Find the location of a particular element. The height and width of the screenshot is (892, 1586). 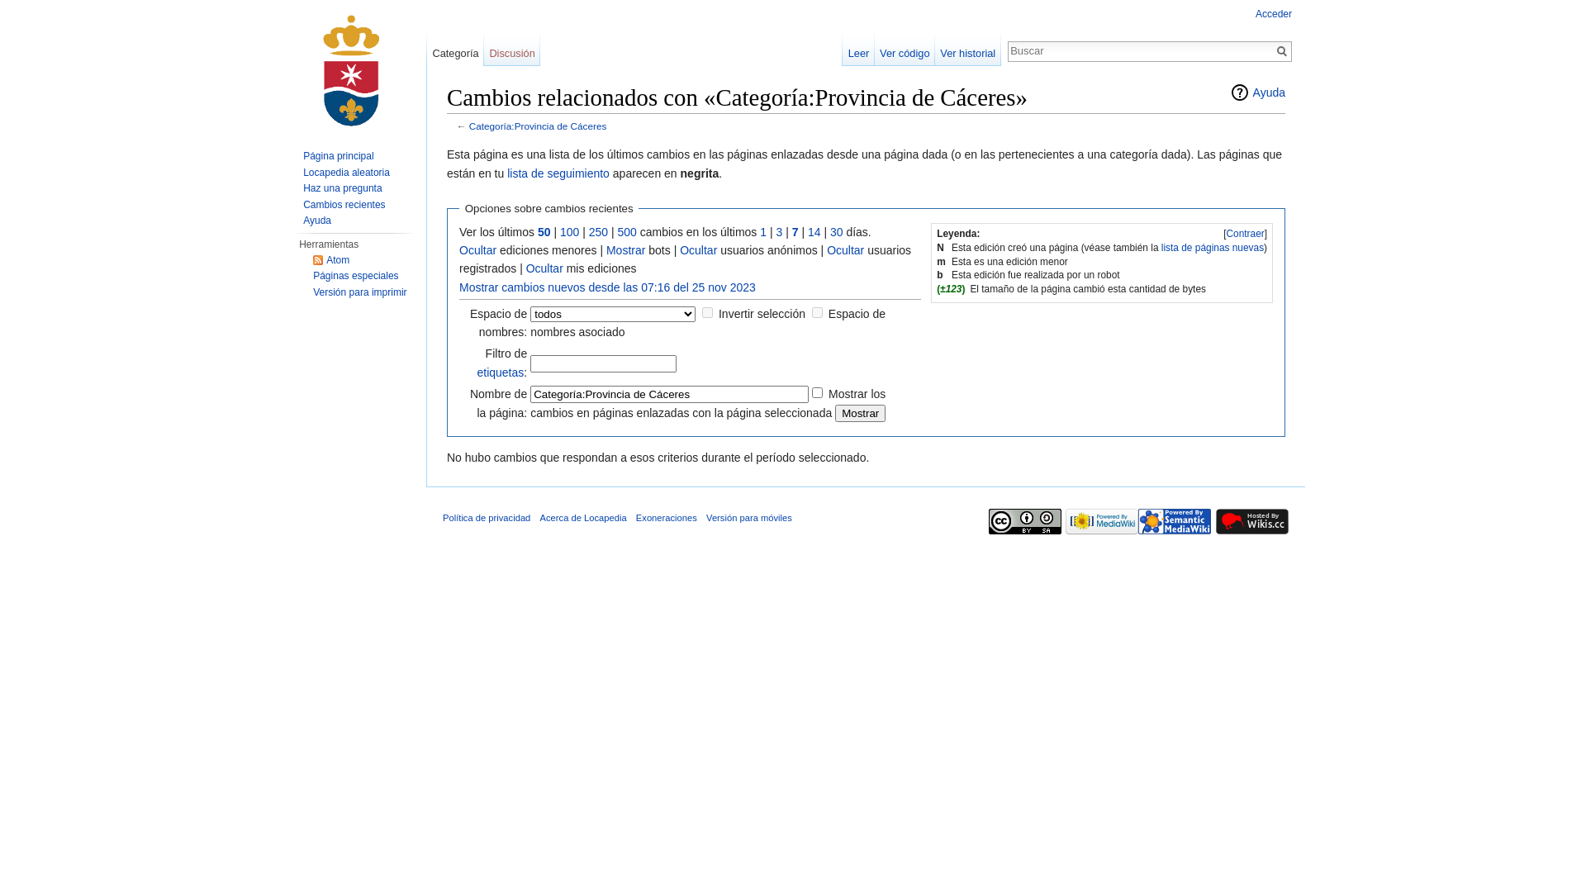

Acerca de Locapedia is located at coordinates (583, 518).